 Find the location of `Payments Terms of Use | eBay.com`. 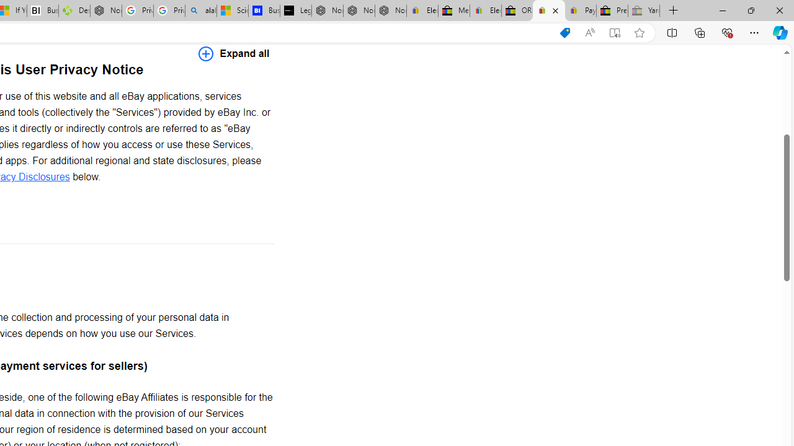

Payments Terms of Use | eBay.com is located at coordinates (581, 11).